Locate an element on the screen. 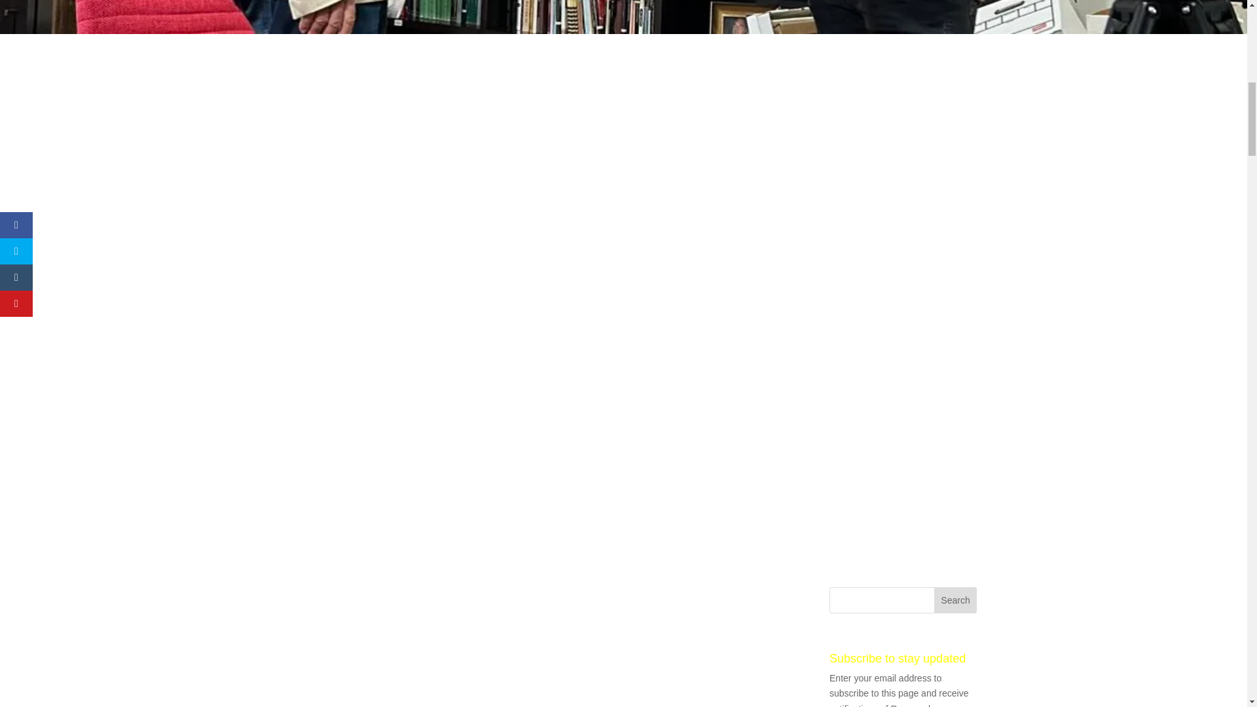 This screenshot has width=1257, height=707. Justin Beahm is located at coordinates (600, 351).